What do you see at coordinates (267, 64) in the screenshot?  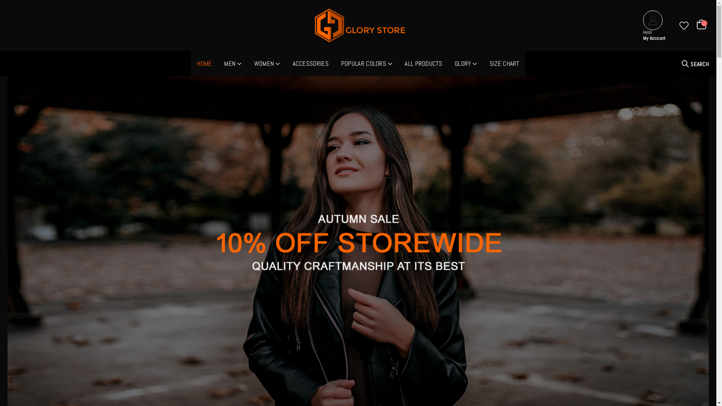 I see `WOMEN` at bounding box center [267, 64].